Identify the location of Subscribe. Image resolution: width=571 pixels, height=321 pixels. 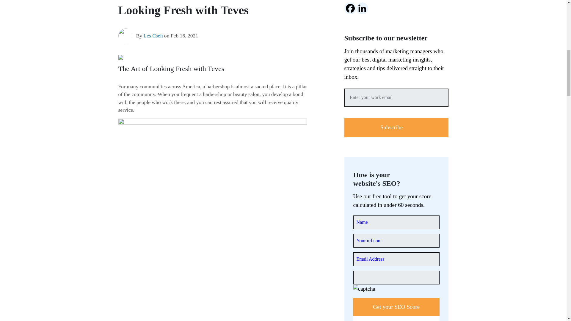
(396, 128).